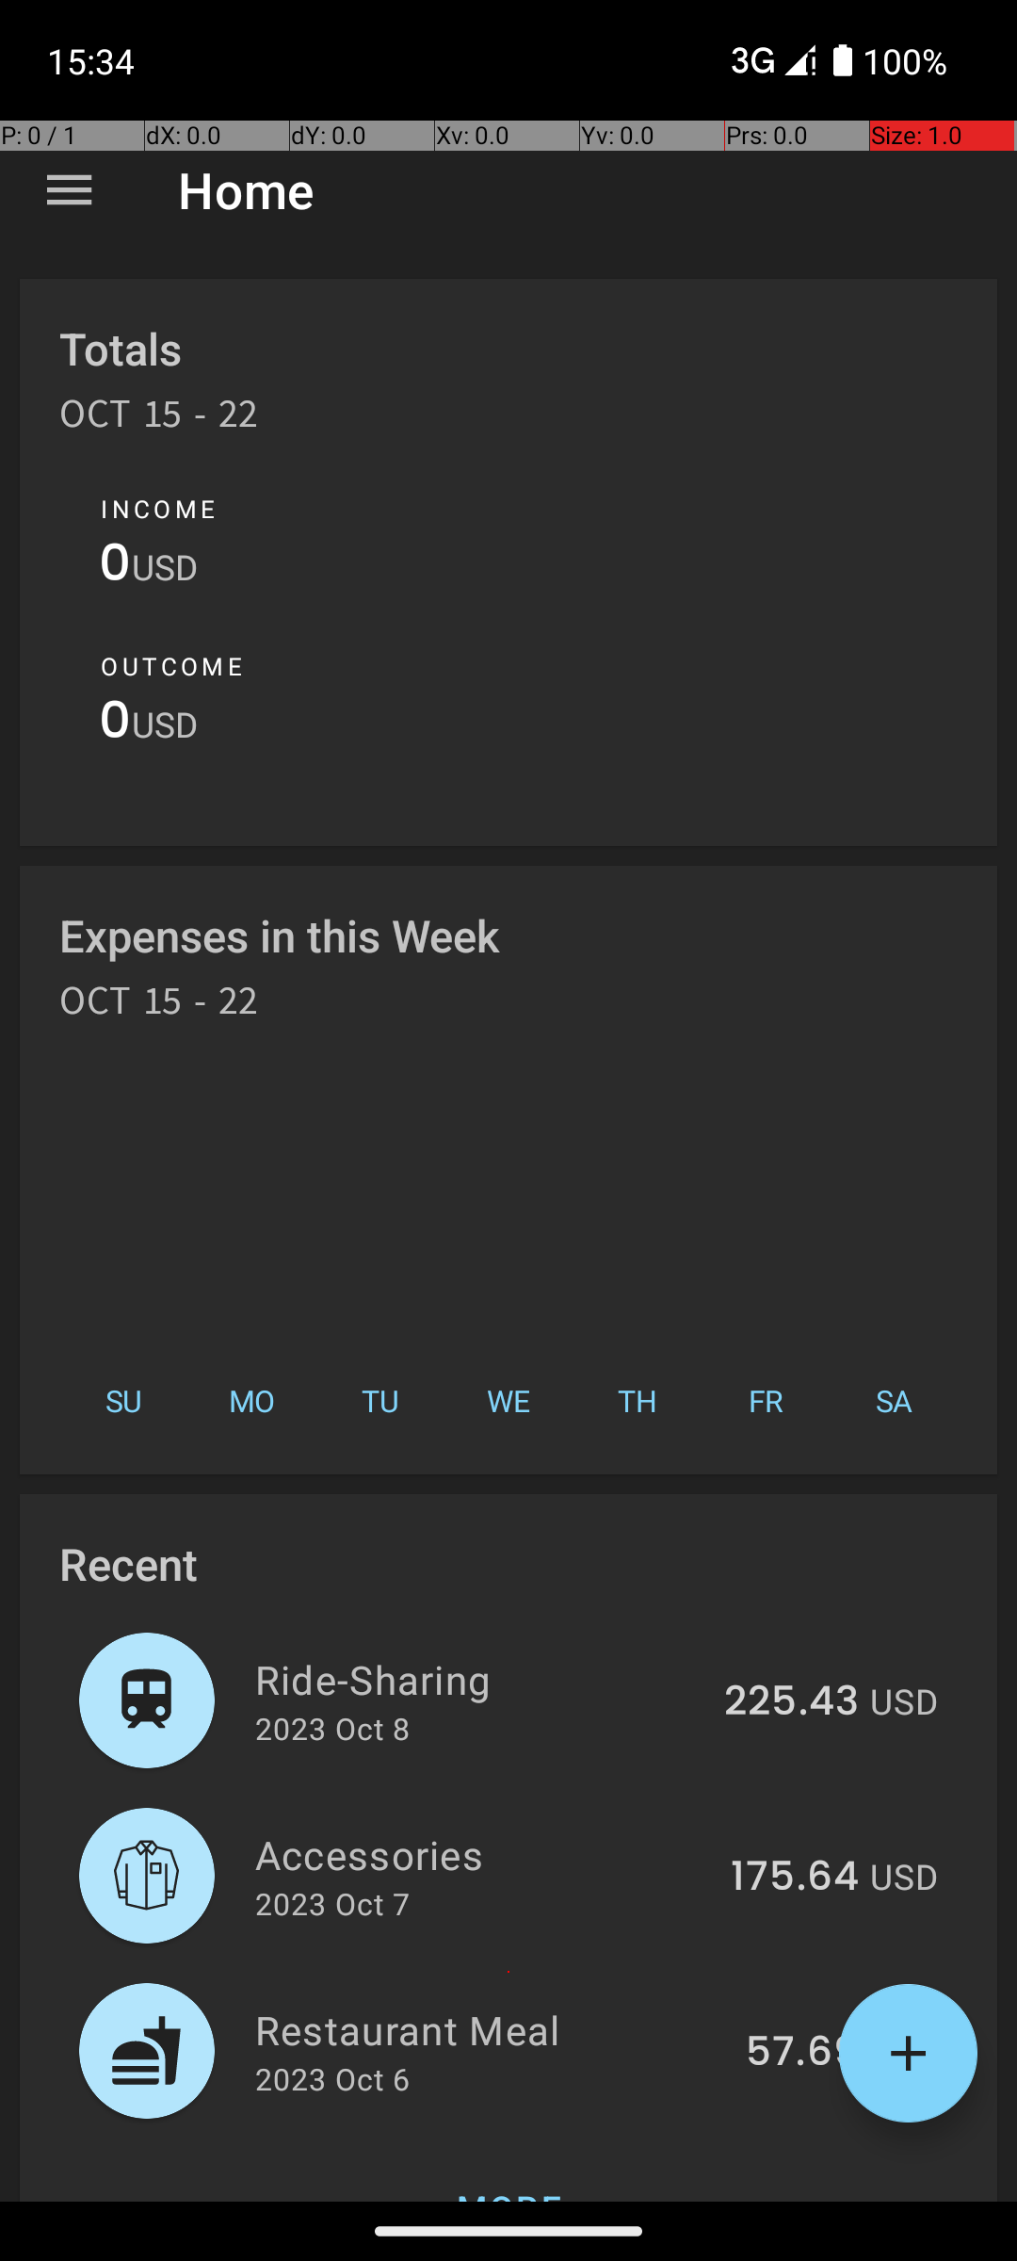 The image size is (1017, 2261). I want to click on 225.43, so click(791, 1702).